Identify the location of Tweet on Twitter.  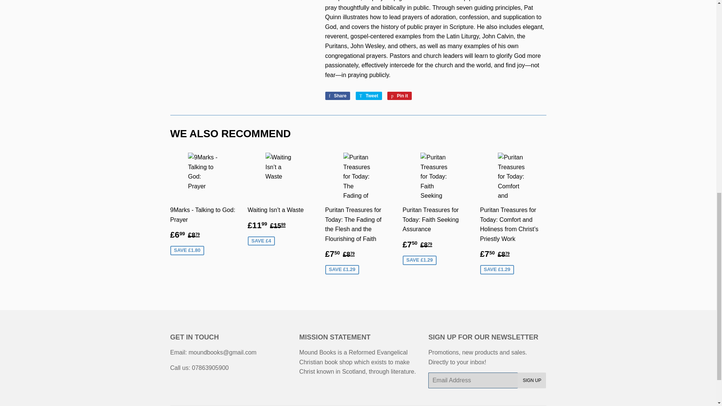
(369, 95).